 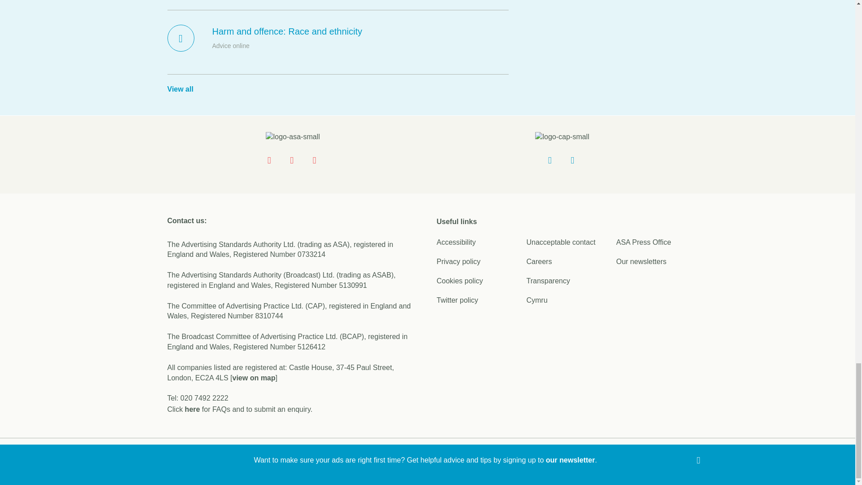 I want to click on Our newsletters, so click(x=641, y=261).